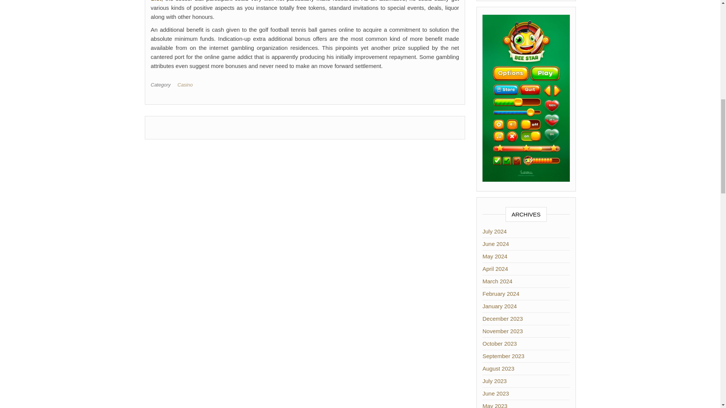 This screenshot has height=408, width=726. Describe the element at coordinates (495, 381) in the screenshot. I see `July 2023` at that location.